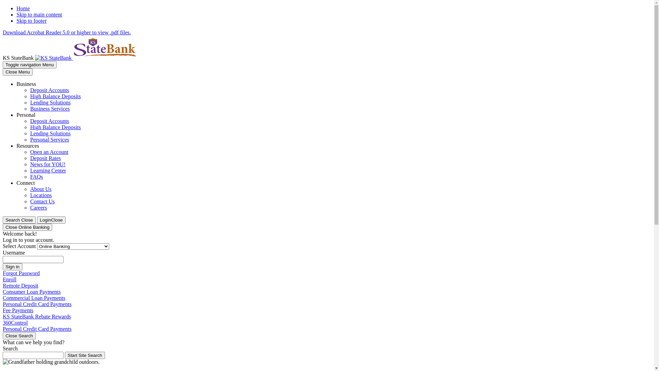 Image resolution: width=659 pixels, height=371 pixels. What do you see at coordinates (39, 14) in the screenshot?
I see `Skip to main content` at bounding box center [39, 14].